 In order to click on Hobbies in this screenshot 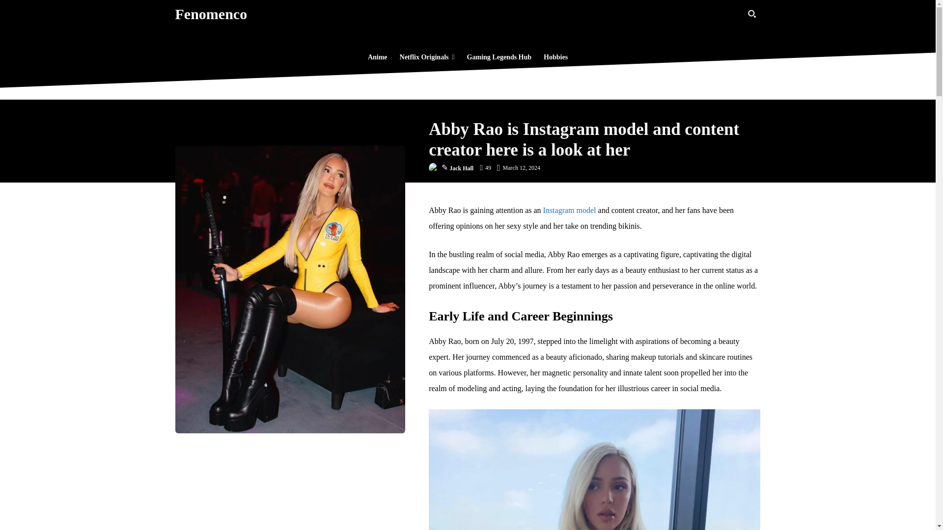, I will do `click(555, 57)`.